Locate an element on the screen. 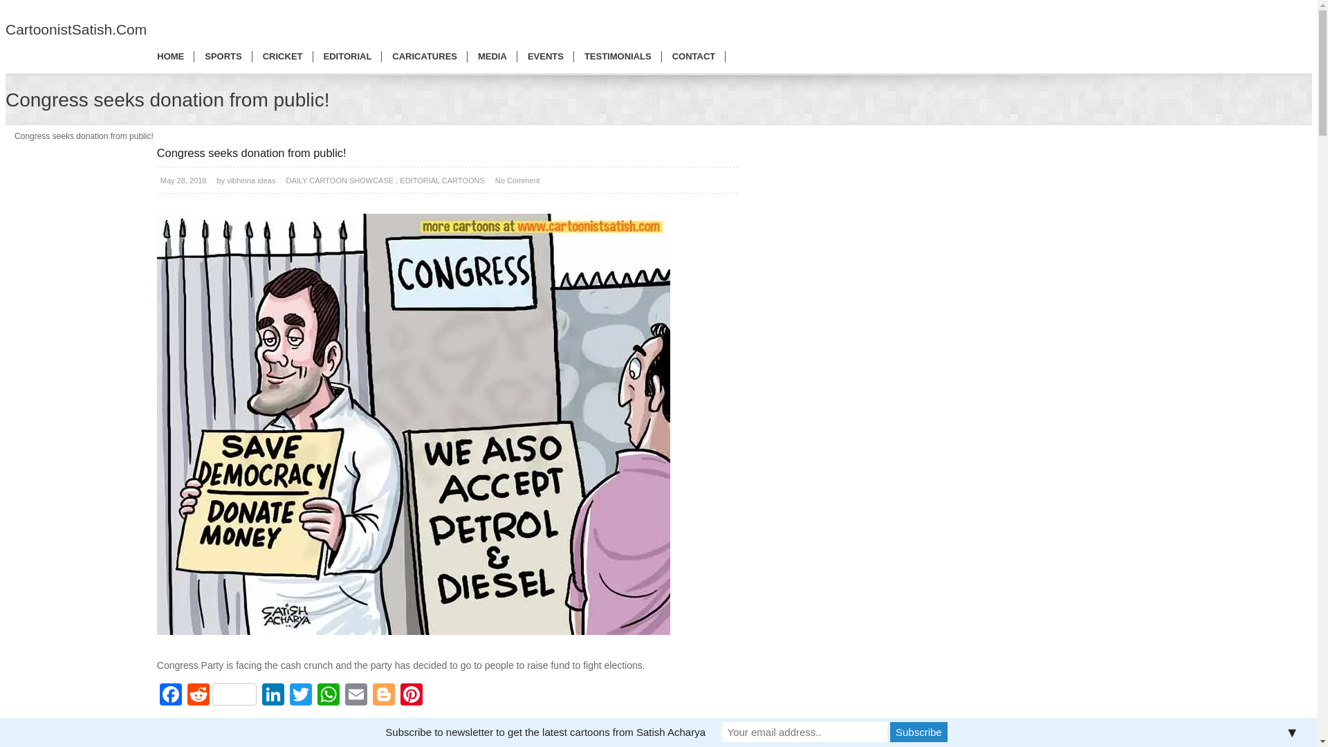 This screenshot has width=1328, height=747. WhatsApp is located at coordinates (329, 696).